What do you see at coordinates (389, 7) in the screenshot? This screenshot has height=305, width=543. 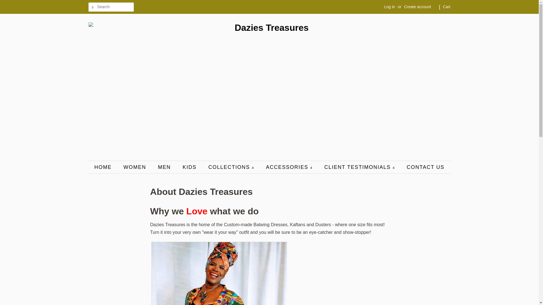 I see `Log in` at bounding box center [389, 7].